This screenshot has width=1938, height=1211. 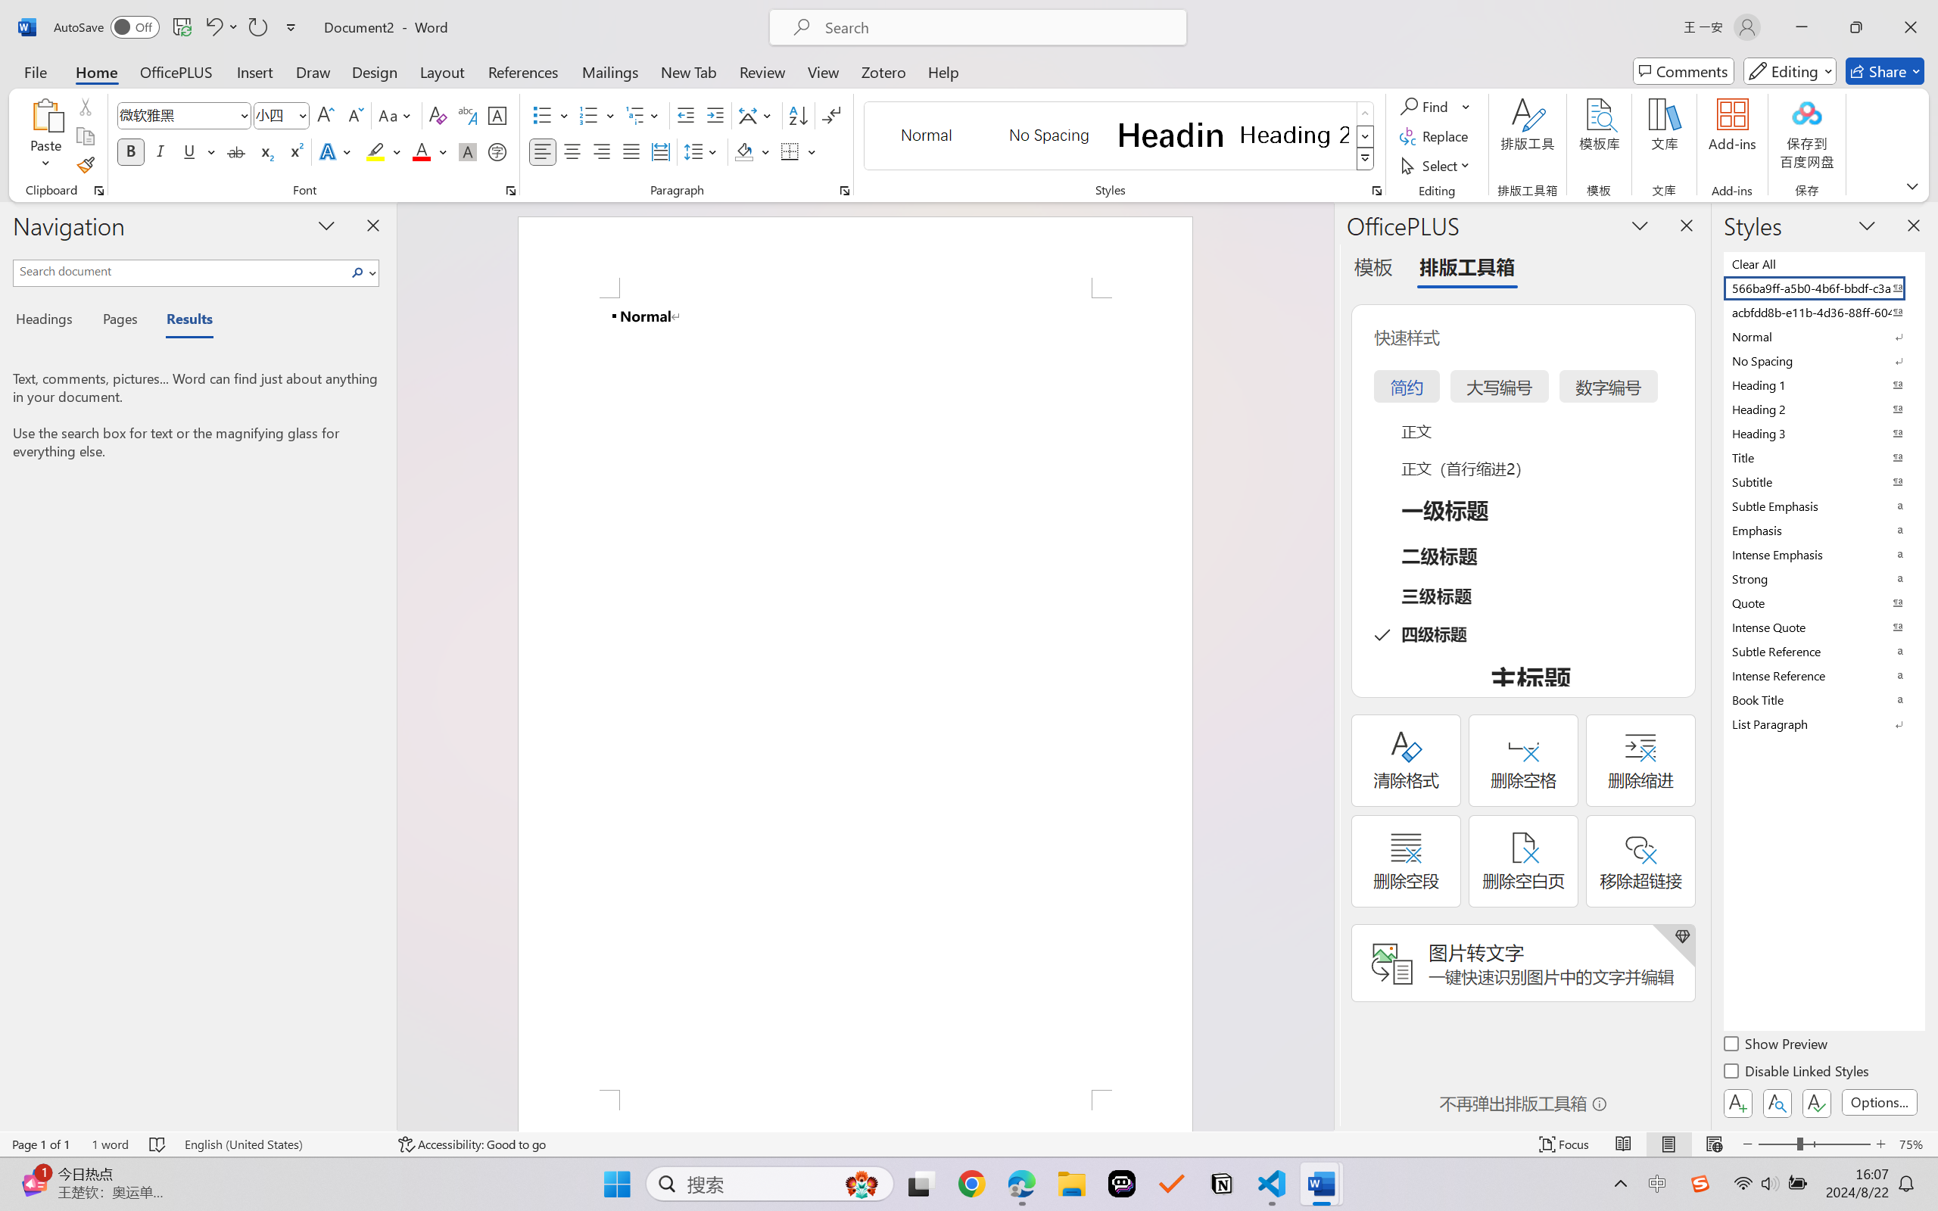 What do you see at coordinates (185, 115) in the screenshot?
I see `Font` at bounding box center [185, 115].